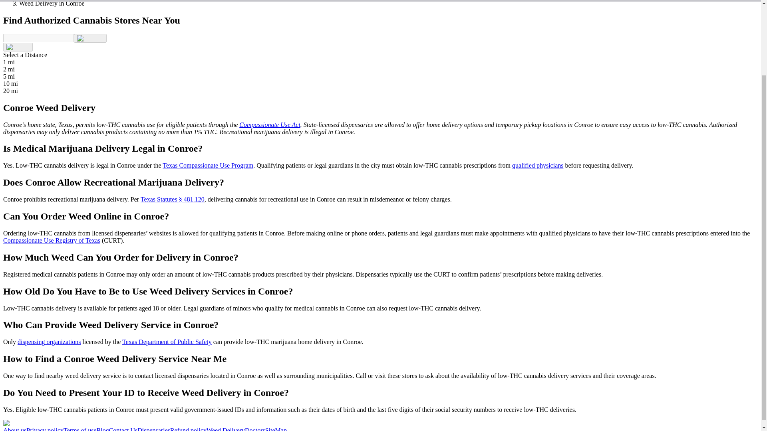 This screenshot has height=431, width=767. I want to click on Texas Department of Public Safety, so click(167, 342).